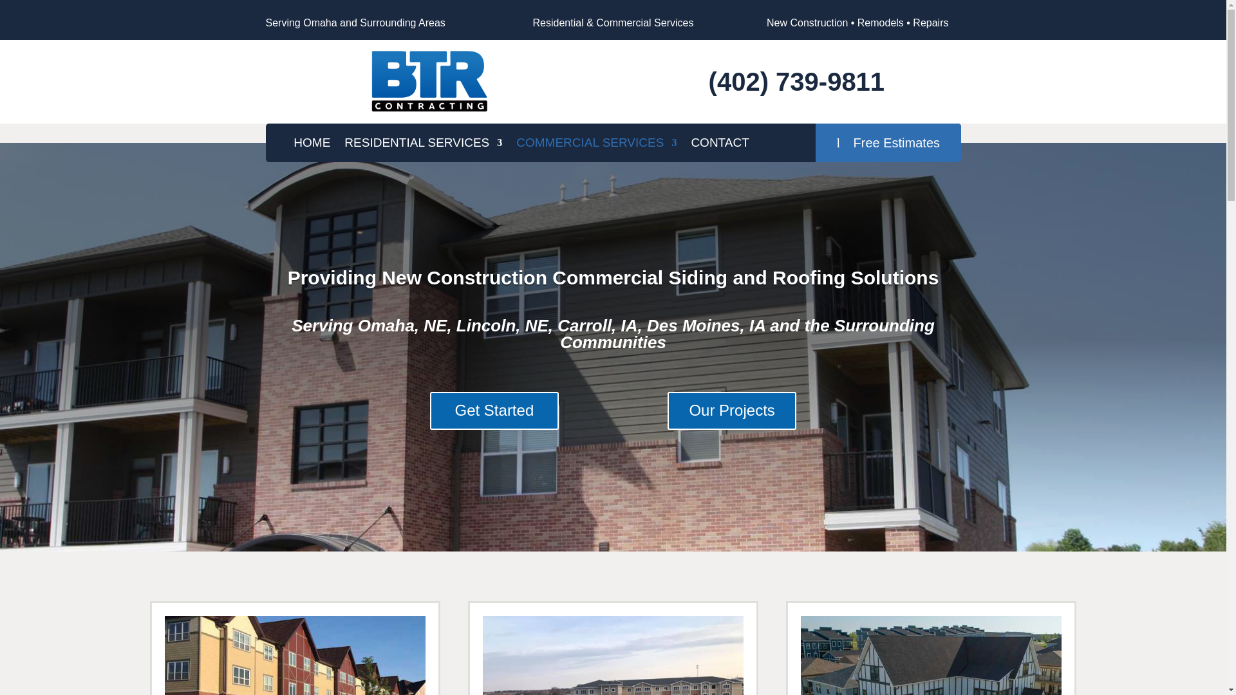 The image size is (1236, 695). What do you see at coordinates (931, 655) in the screenshot?
I see `Bunglows on the Lake 053020202` at bounding box center [931, 655].